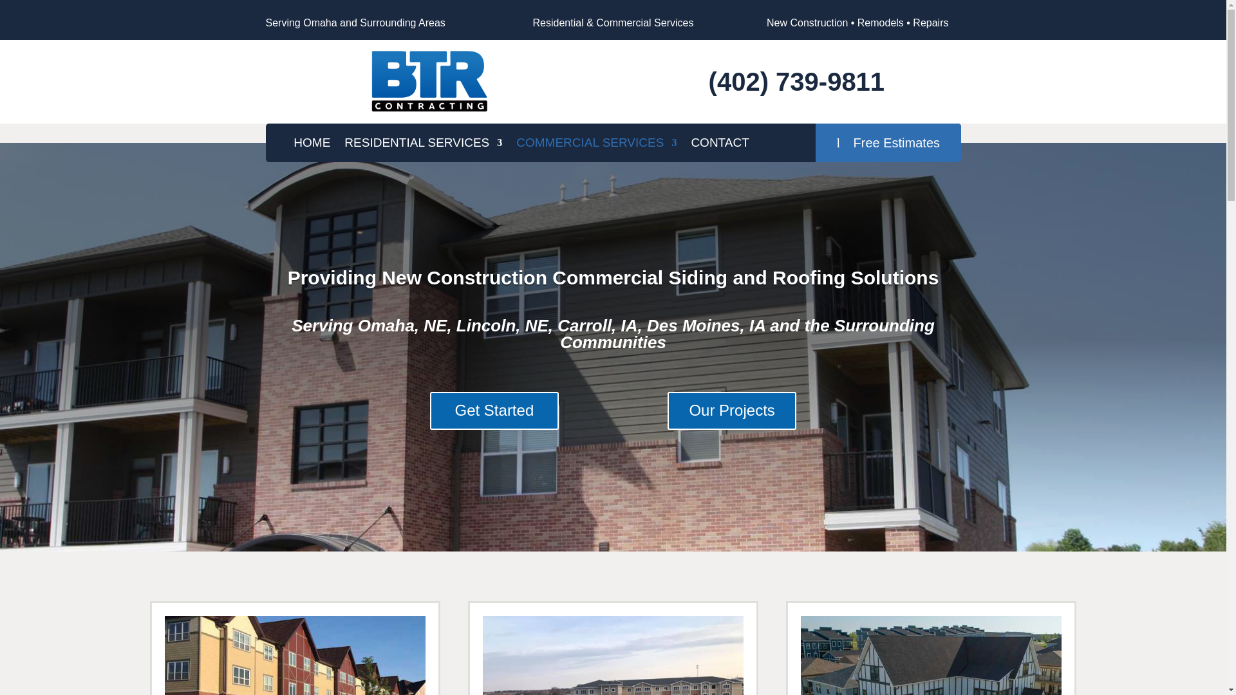 The image size is (1236, 695). What do you see at coordinates (931, 655) in the screenshot?
I see `Bunglows on the Lake 053020202` at bounding box center [931, 655].